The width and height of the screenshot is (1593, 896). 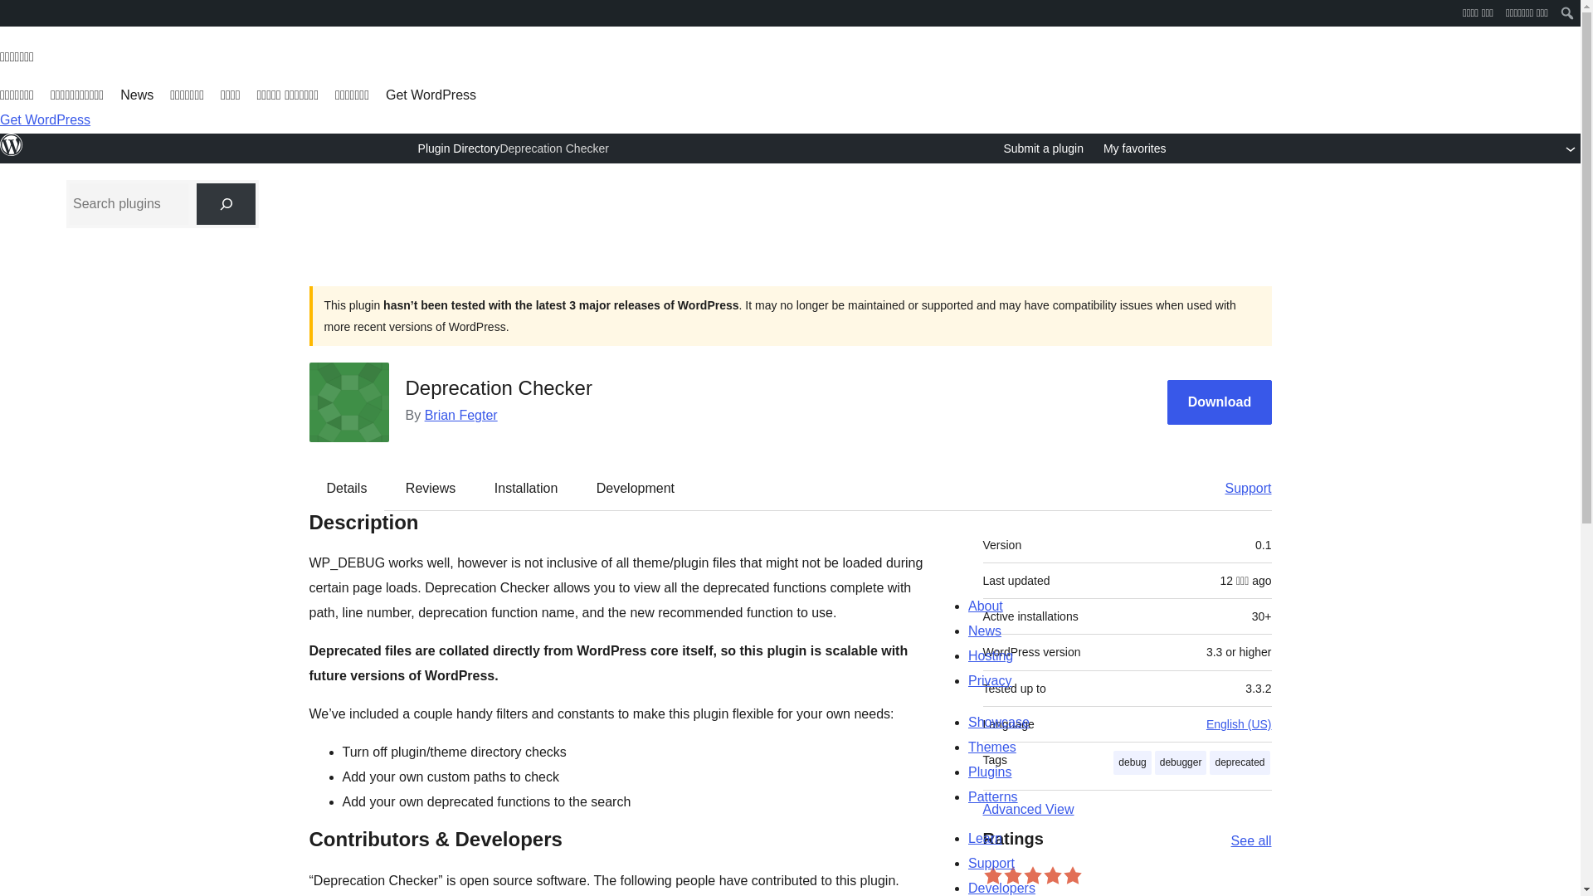 What do you see at coordinates (1220, 402) in the screenshot?
I see `Download` at bounding box center [1220, 402].